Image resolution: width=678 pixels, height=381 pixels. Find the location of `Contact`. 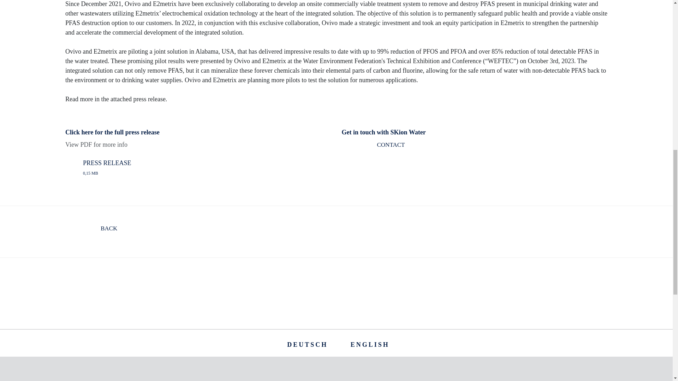

Contact is located at coordinates (207, 168).